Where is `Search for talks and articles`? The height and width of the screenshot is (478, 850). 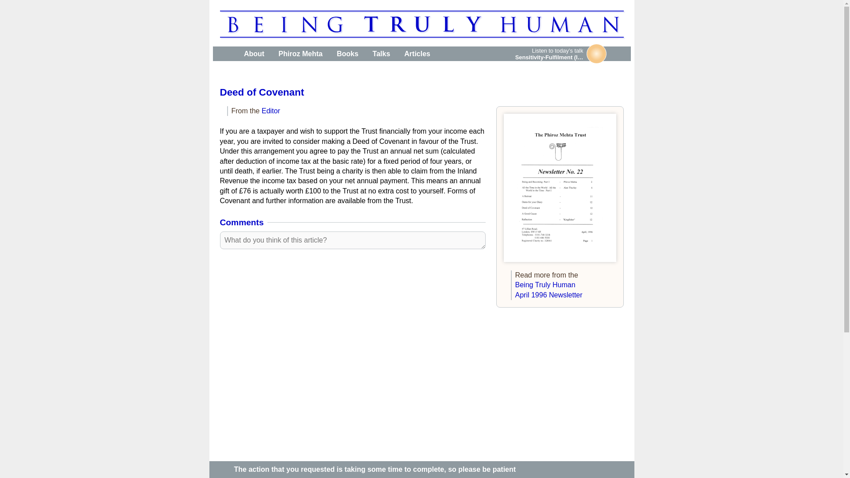 Search for talks and articles is located at coordinates (449, 54).